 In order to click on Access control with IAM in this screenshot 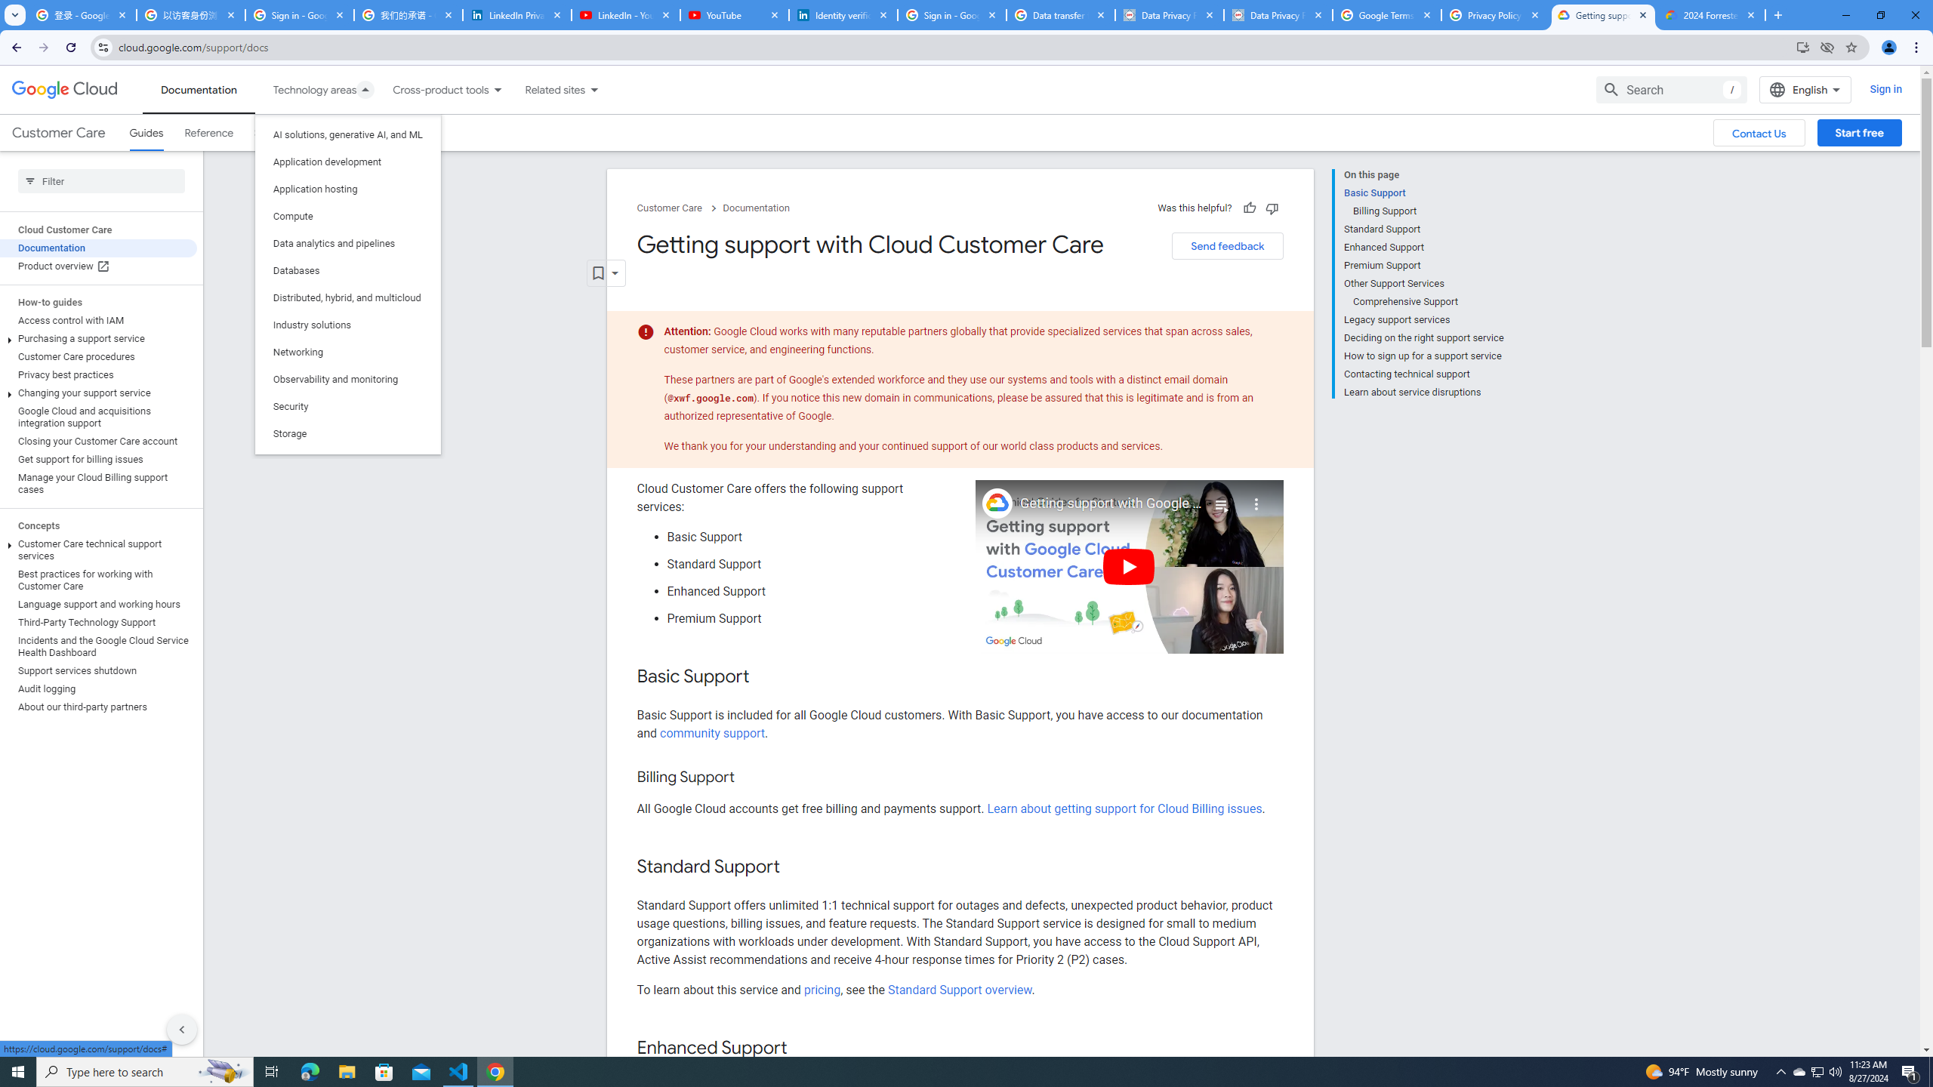, I will do `click(98, 320)`.